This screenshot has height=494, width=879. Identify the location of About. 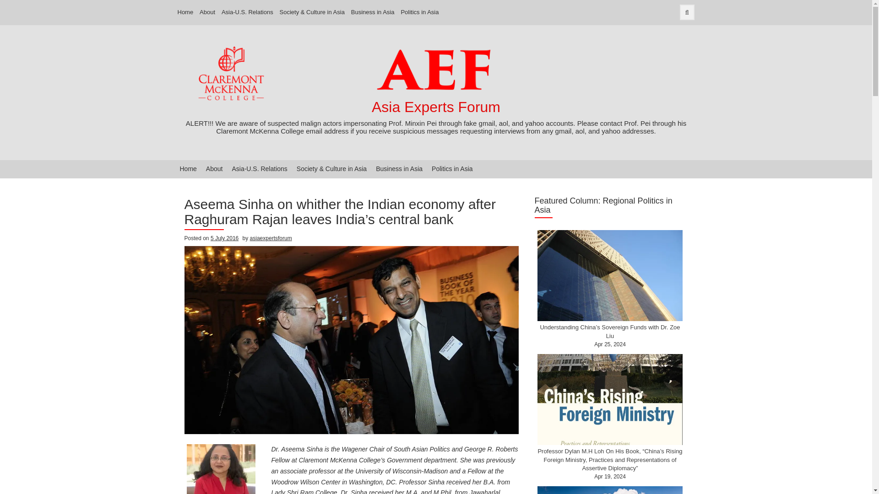
(207, 12).